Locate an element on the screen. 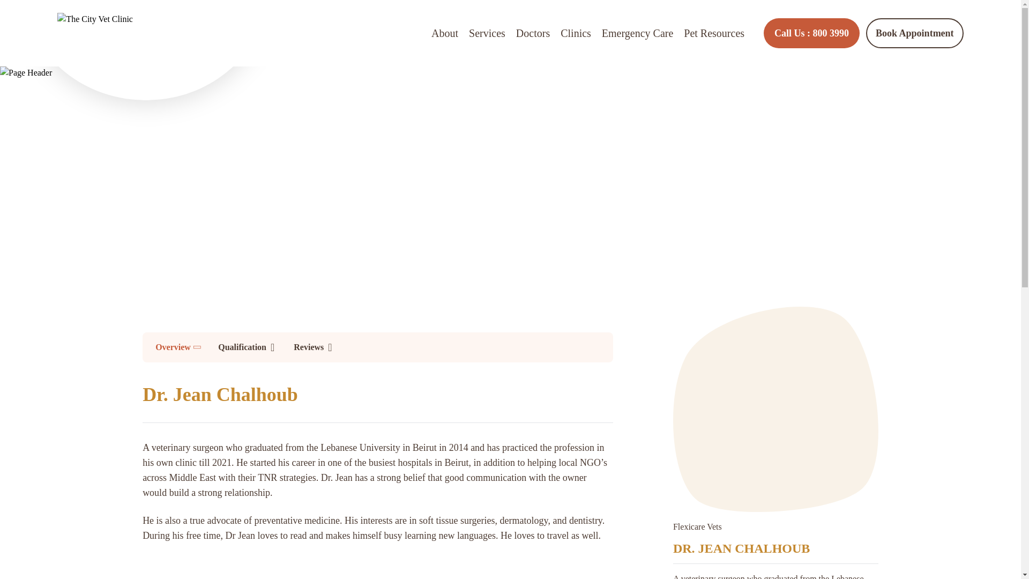 The width and height of the screenshot is (1029, 579). Clinics is located at coordinates (576, 33).